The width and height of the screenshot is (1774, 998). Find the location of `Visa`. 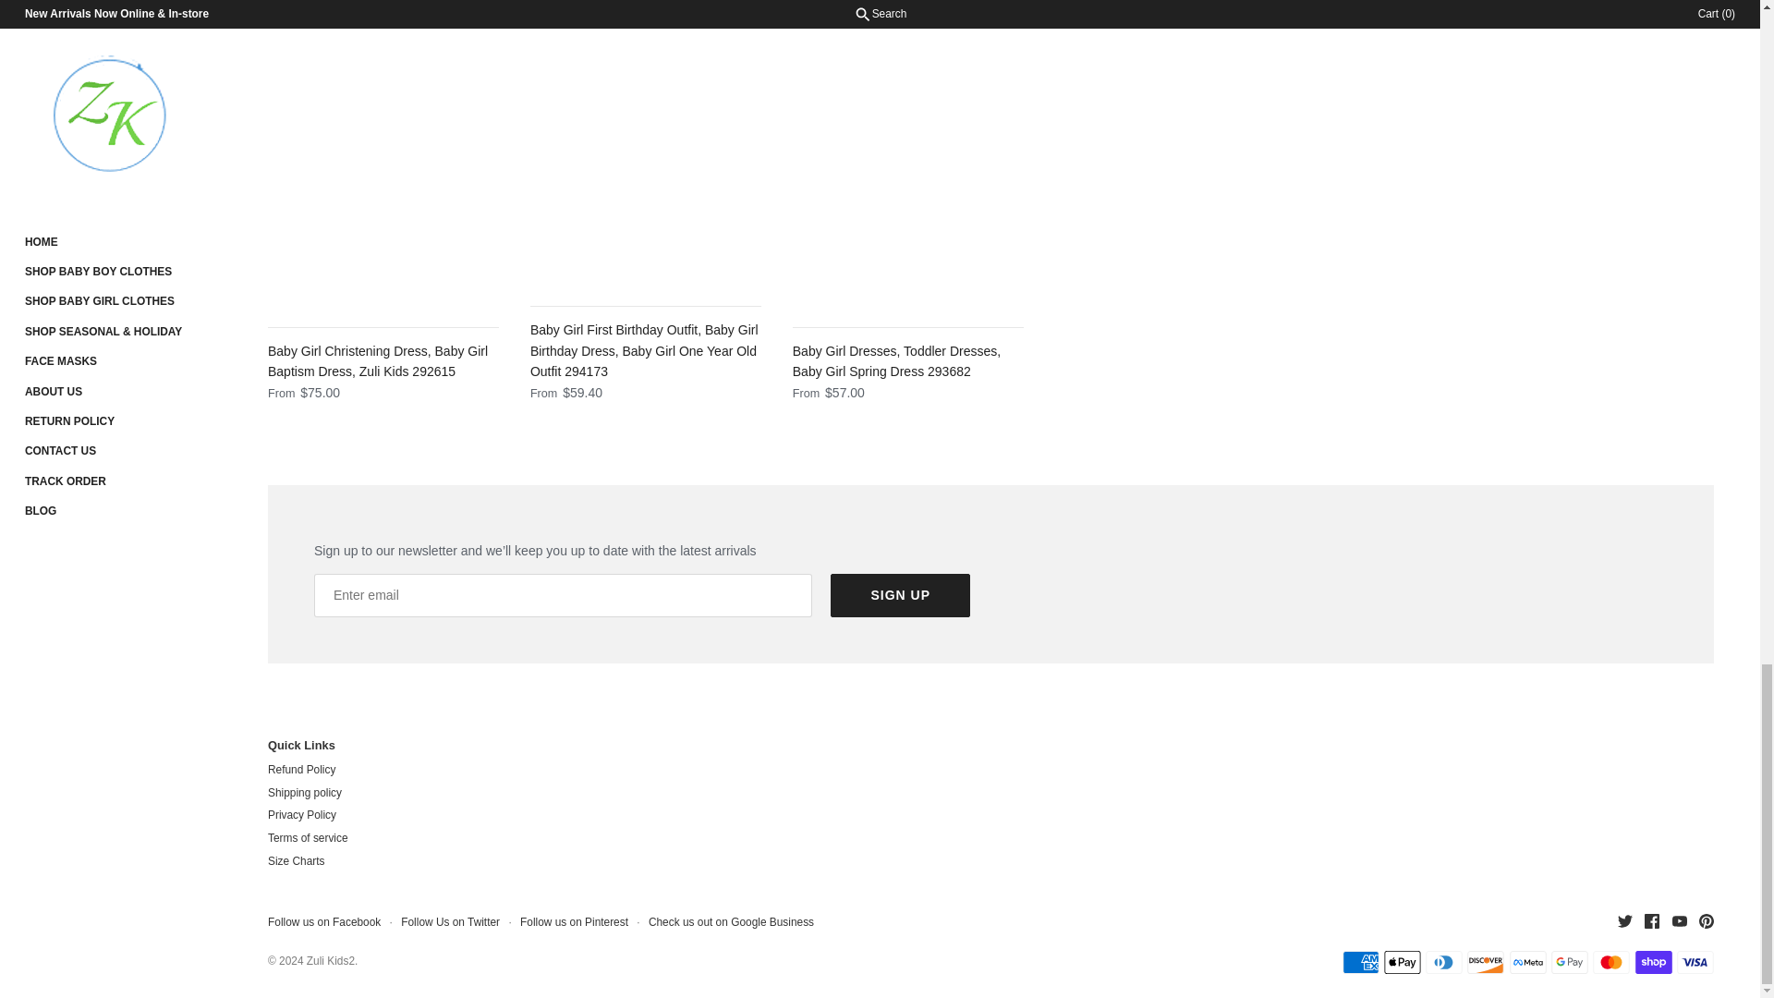

Visa is located at coordinates (1695, 963).